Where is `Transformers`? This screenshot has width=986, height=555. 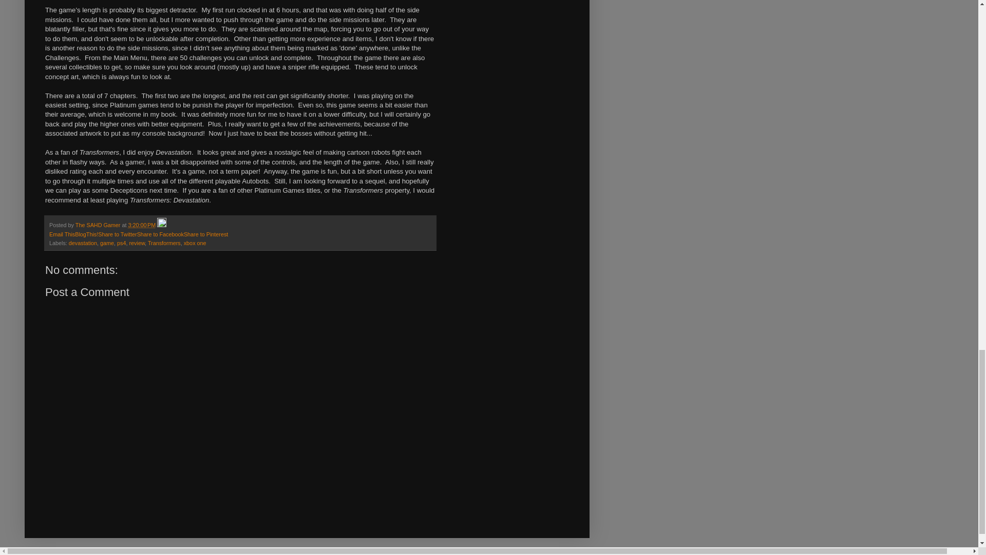
Transformers is located at coordinates (164, 243).